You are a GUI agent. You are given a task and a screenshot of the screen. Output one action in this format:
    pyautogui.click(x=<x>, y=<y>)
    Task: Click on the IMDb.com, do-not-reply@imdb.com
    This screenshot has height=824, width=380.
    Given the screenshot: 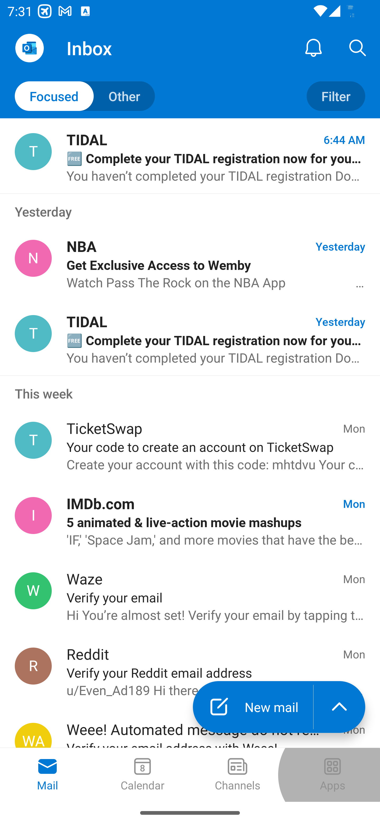 What is the action you would take?
    pyautogui.click(x=33, y=515)
    